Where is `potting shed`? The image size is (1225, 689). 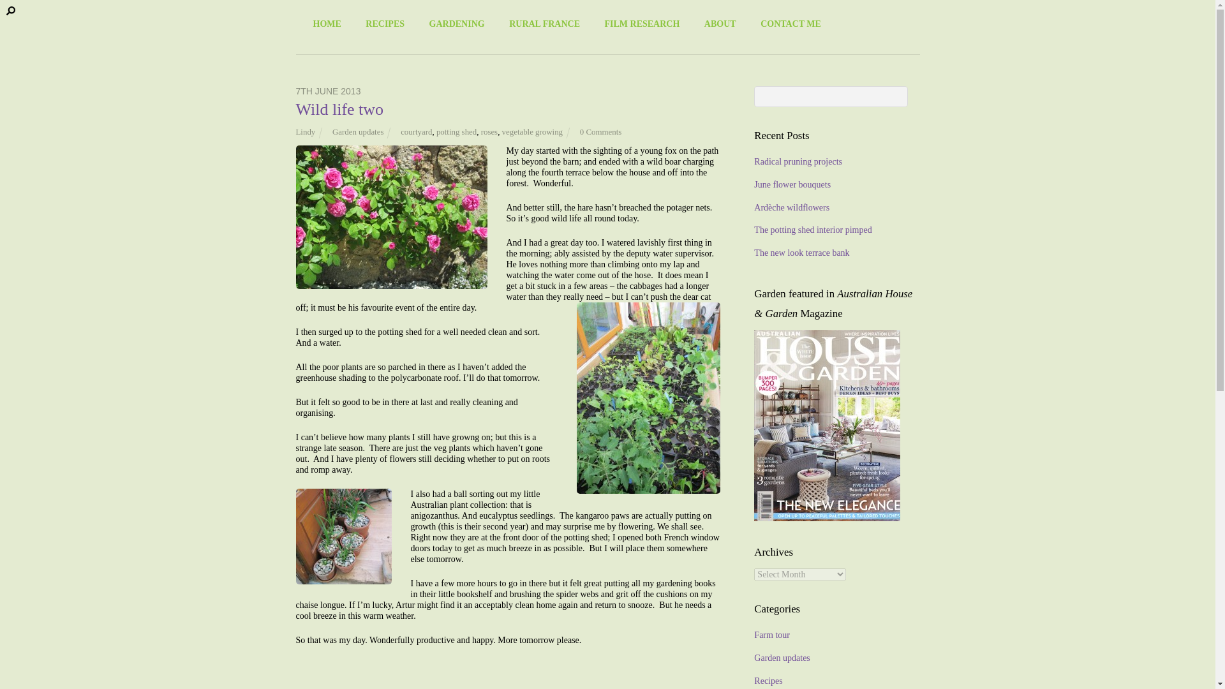 potting shed is located at coordinates (456, 131).